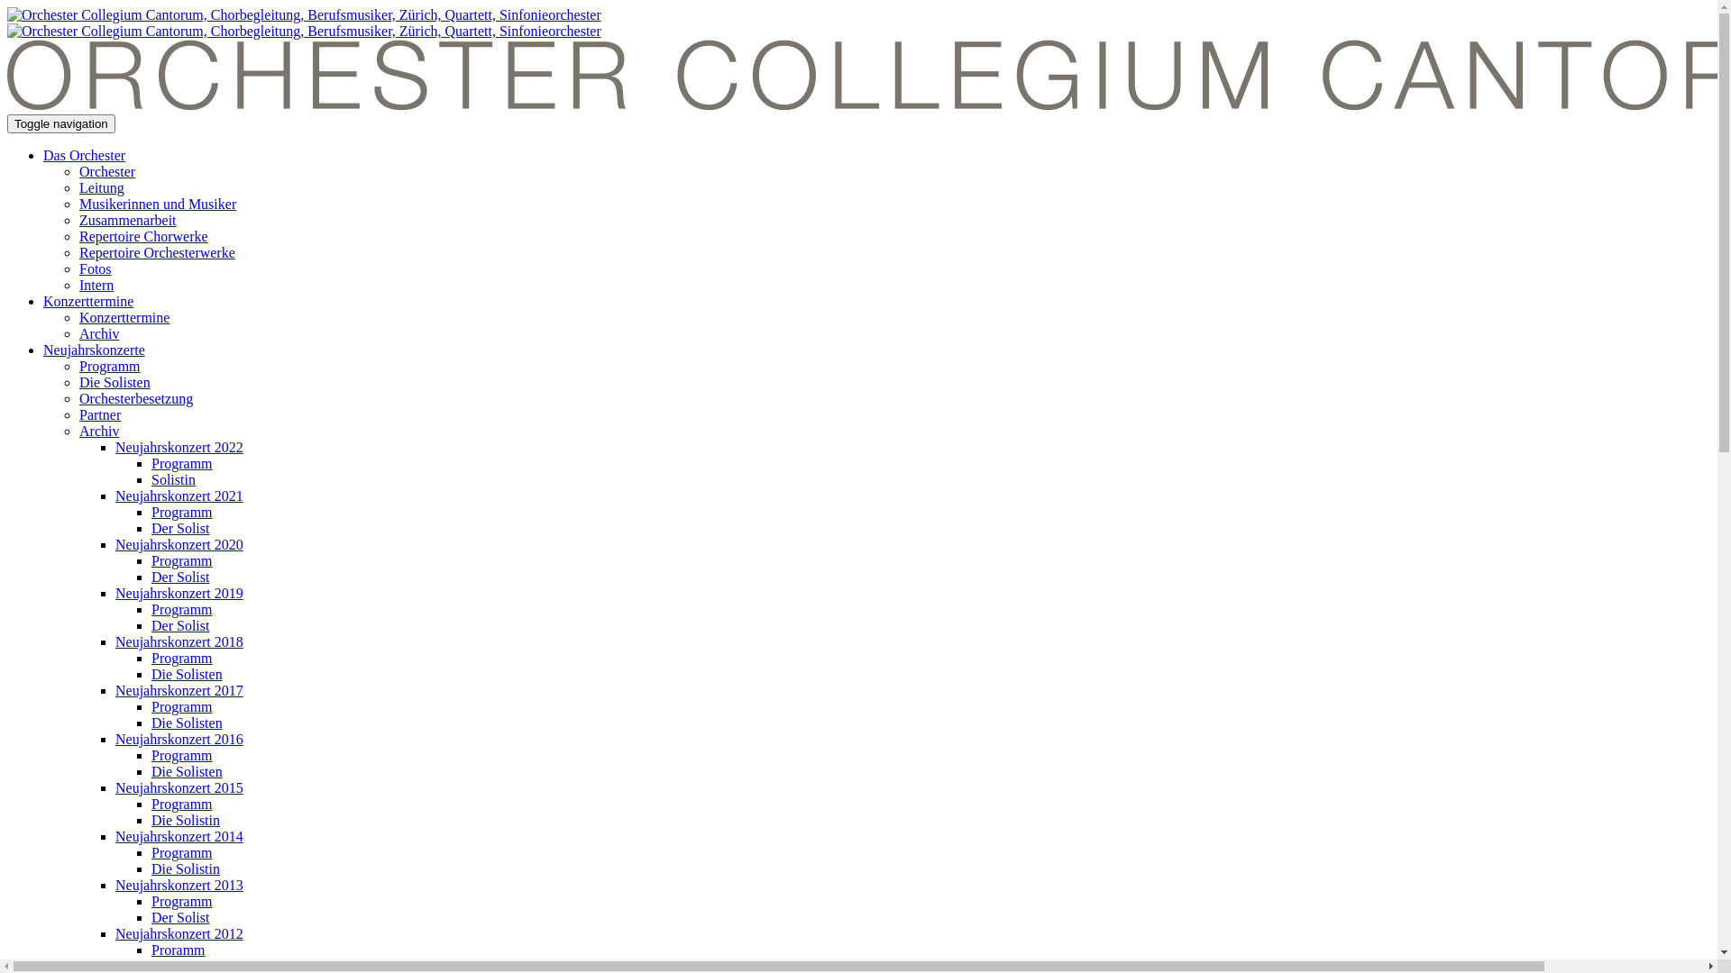  Describe the element at coordinates (179, 690) in the screenshot. I see `Neujahrskonzert 2017` at that location.